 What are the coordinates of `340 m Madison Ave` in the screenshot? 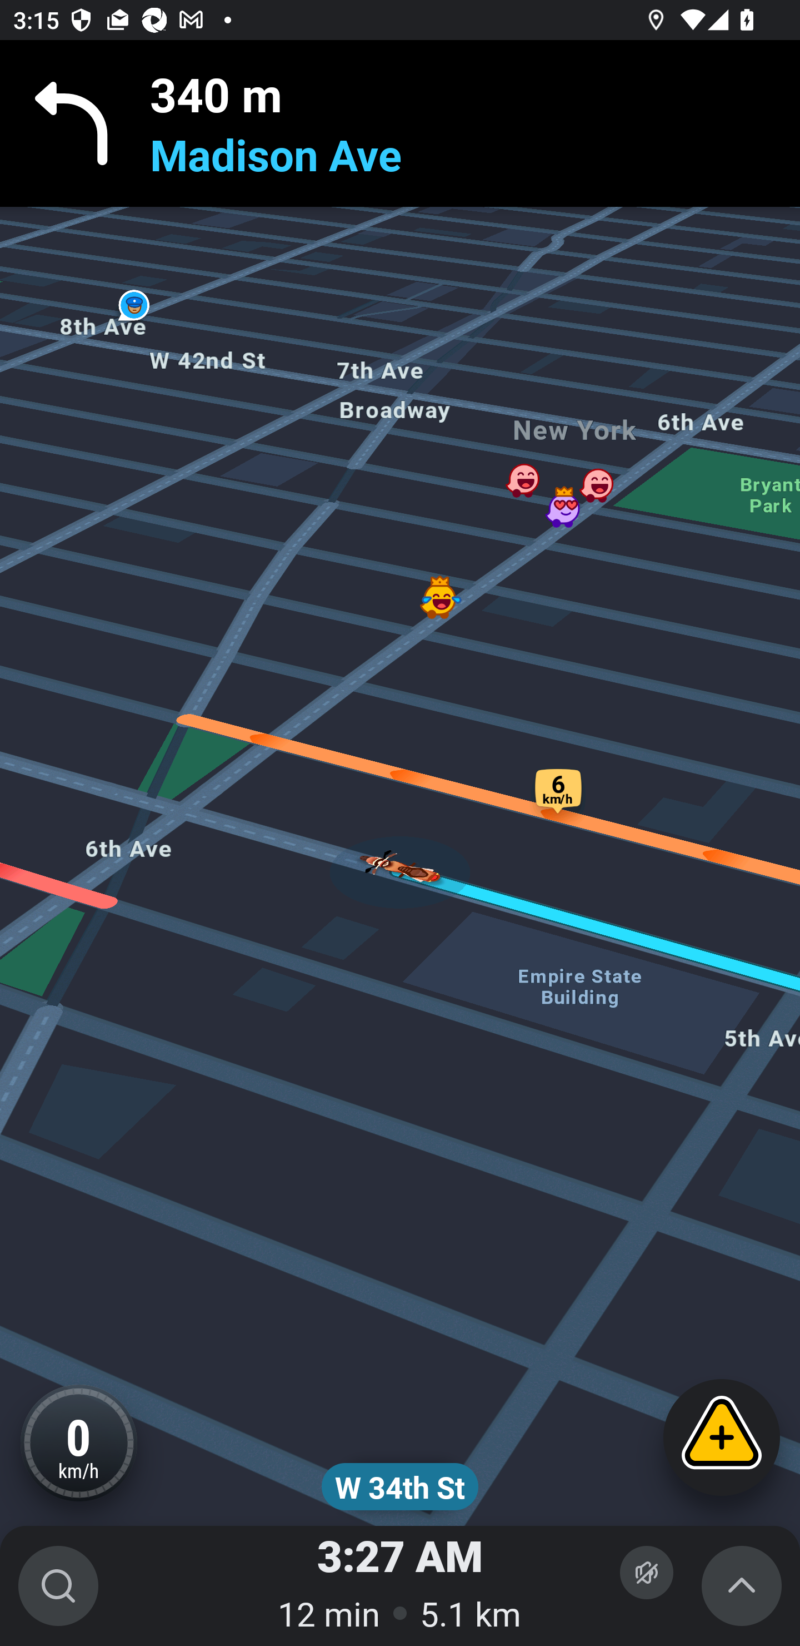 It's located at (400, 123).